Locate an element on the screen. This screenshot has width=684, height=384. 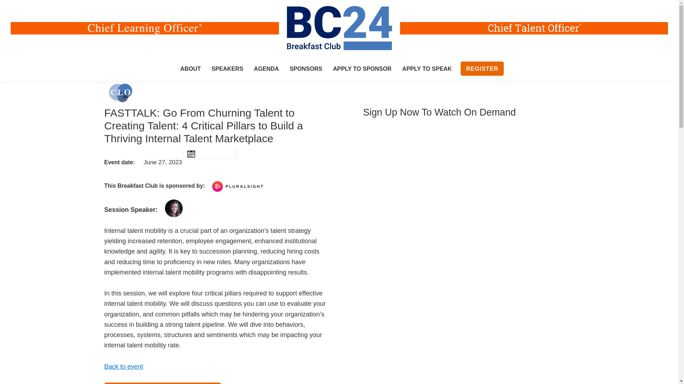
APPLY TO SPEAK is located at coordinates (427, 68).